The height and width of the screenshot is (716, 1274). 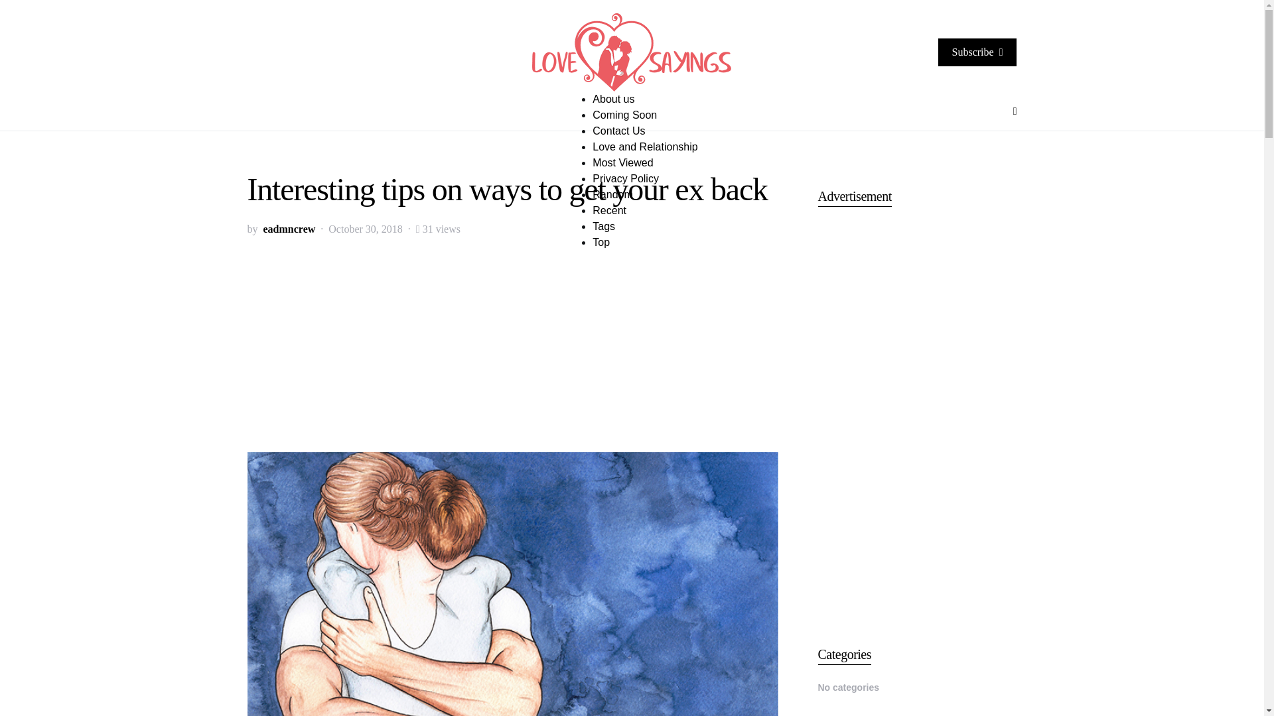 What do you see at coordinates (613, 98) in the screenshot?
I see `About us` at bounding box center [613, 98].